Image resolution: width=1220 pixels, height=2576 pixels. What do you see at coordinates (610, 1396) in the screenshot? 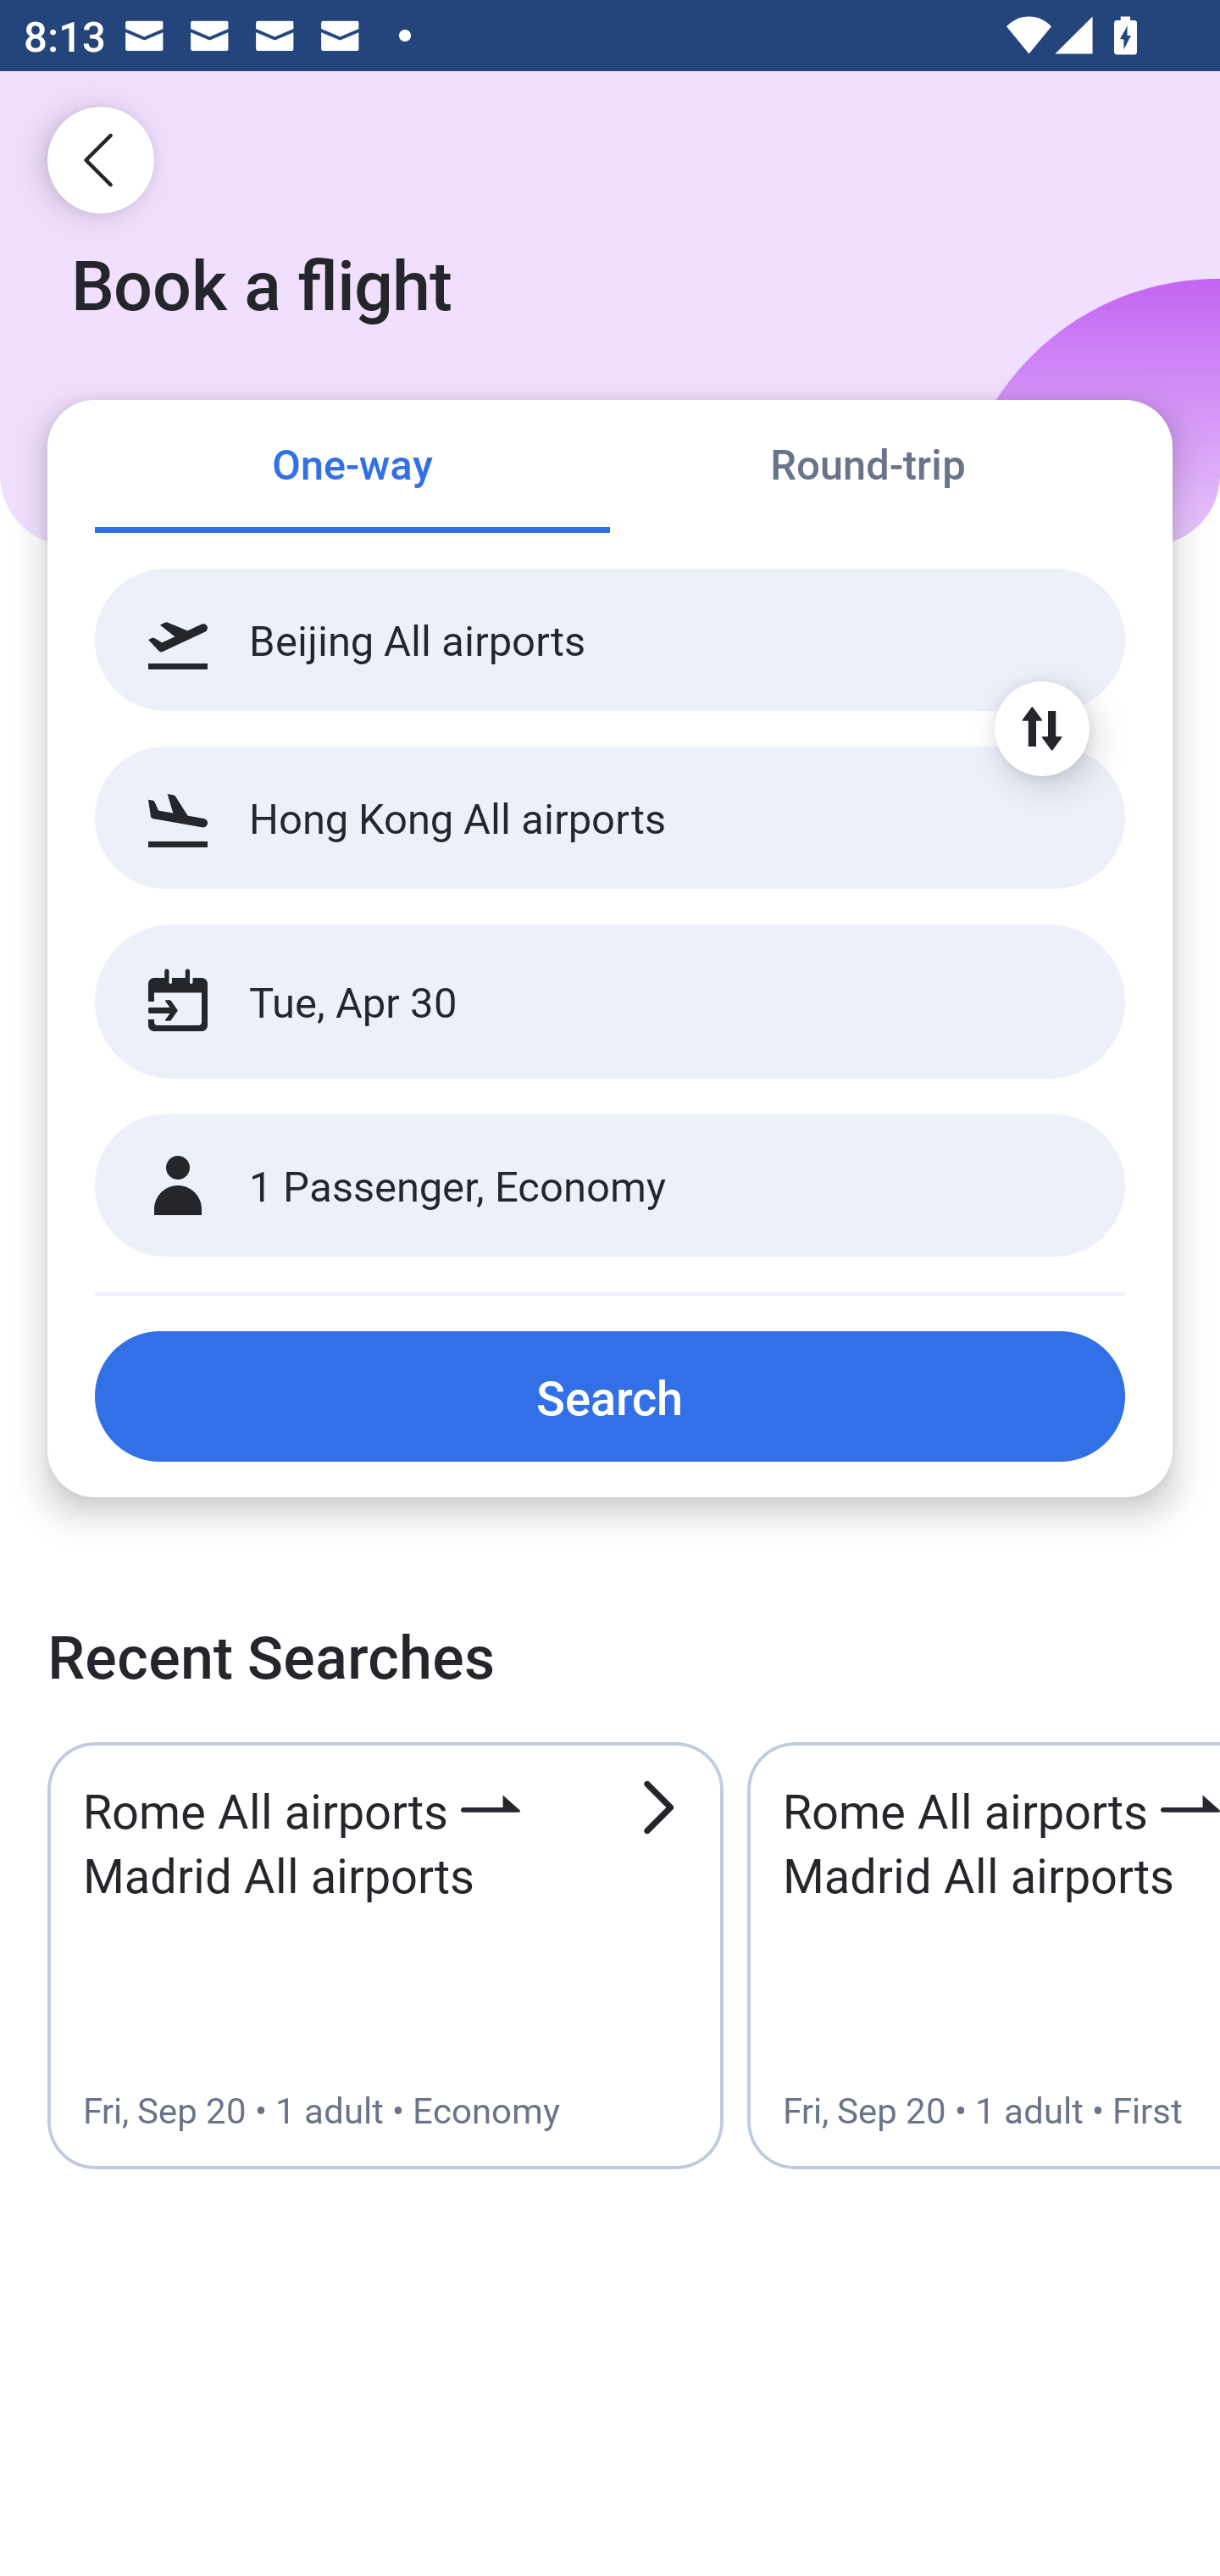
I see `Search` at bounding box center [610, 1396].